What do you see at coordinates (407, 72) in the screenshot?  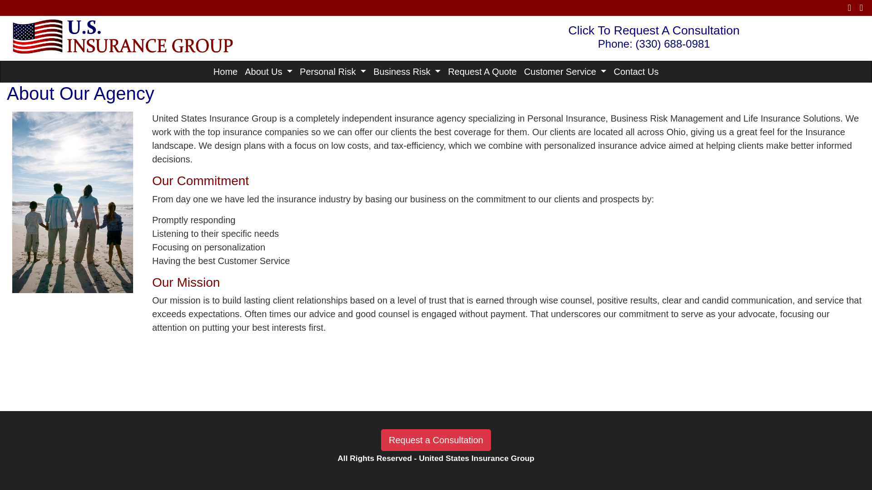 I see `Business Risk` at bounding box center [407, 72].